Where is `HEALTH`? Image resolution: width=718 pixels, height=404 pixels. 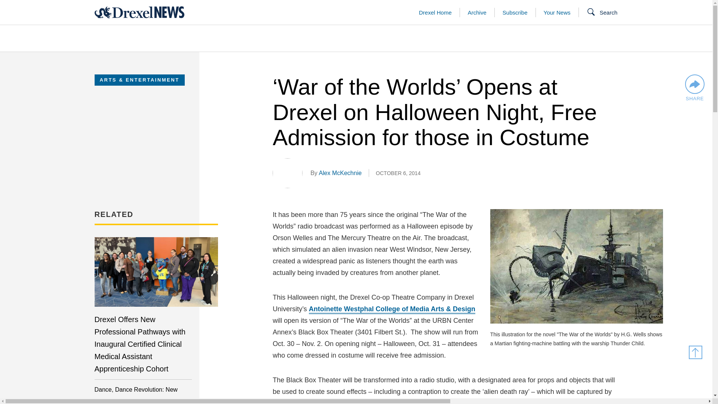 HEALTH is located at coordinates (466, 38).